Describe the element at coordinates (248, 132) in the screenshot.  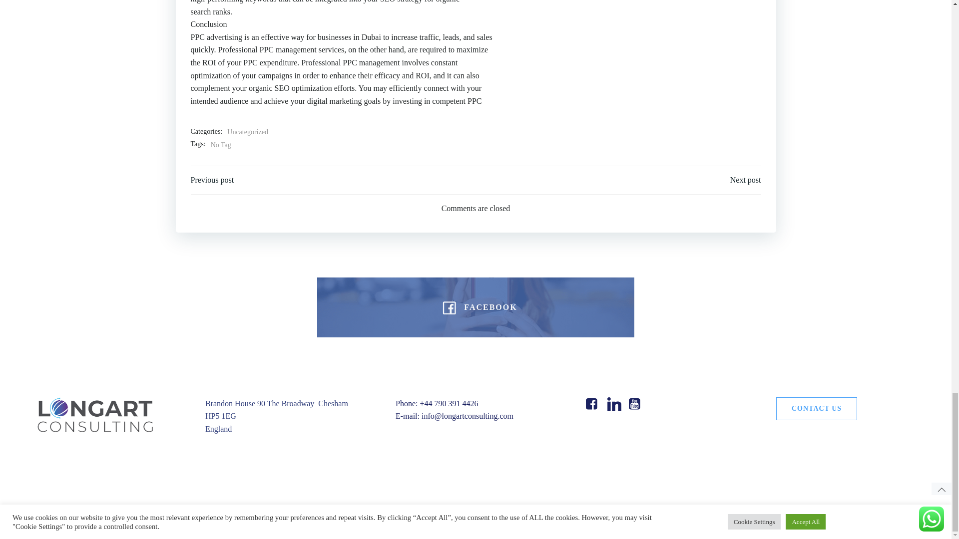
I see `Uncategorized` at that location.